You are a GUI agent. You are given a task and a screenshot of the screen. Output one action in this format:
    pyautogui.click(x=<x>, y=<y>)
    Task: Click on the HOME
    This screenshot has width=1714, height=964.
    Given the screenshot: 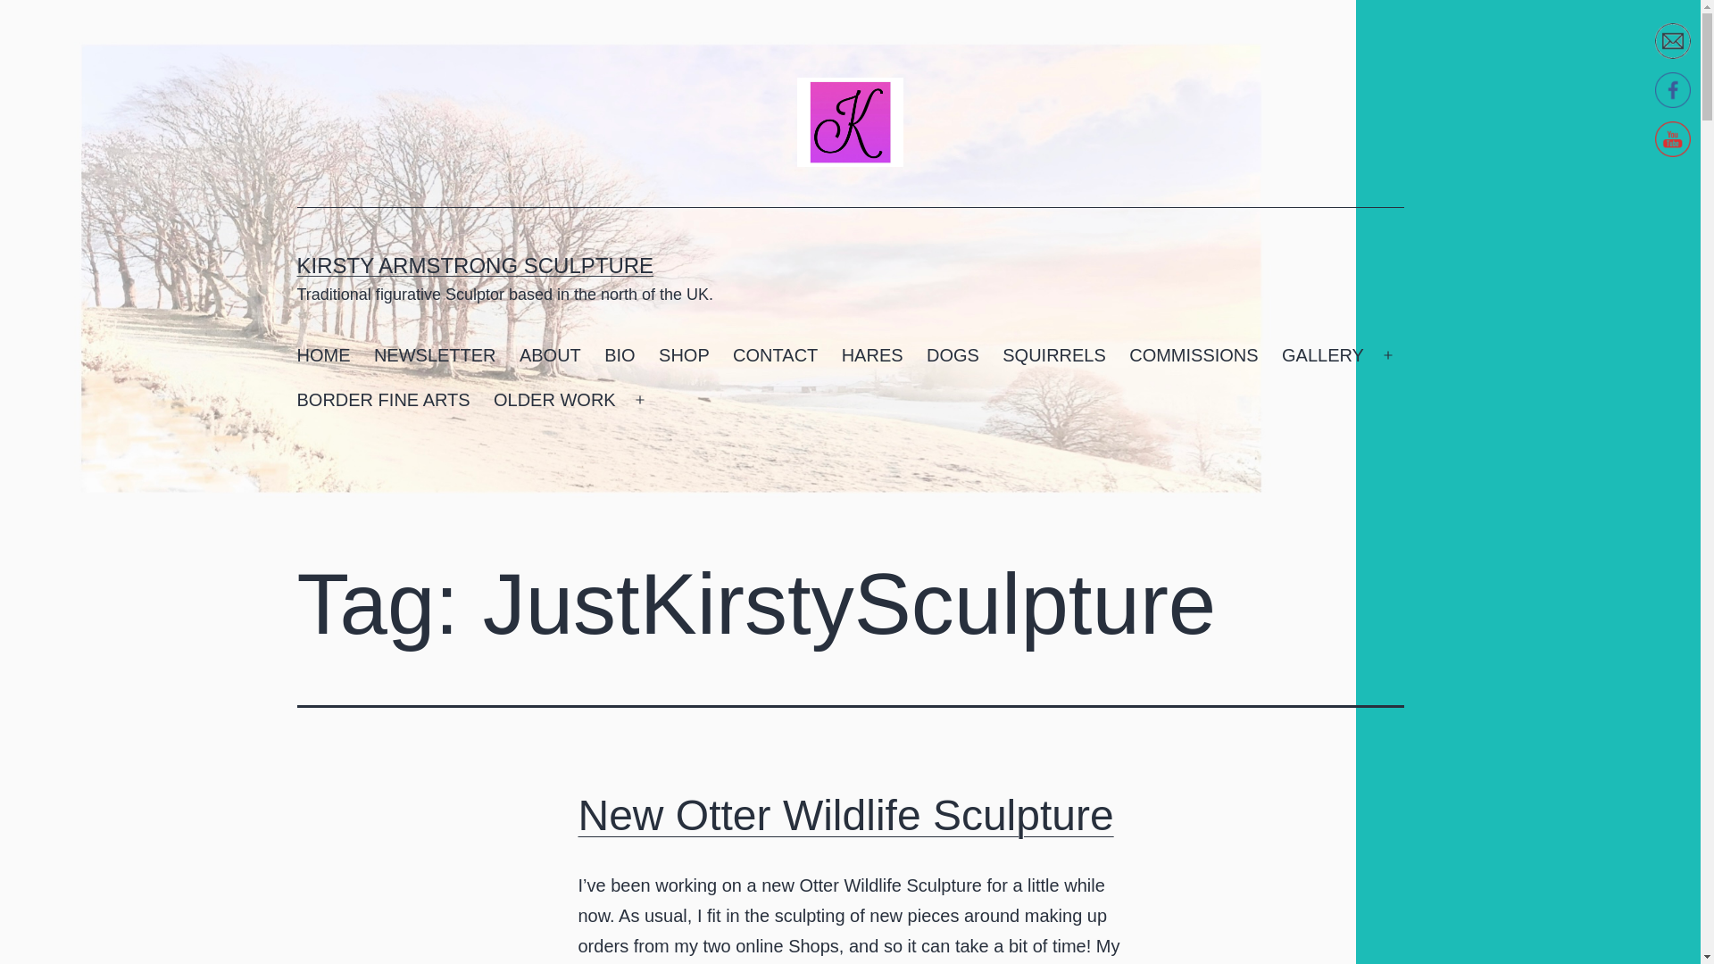 What is the action you would take?
    pyautogui.click(x=323, y=355)
    